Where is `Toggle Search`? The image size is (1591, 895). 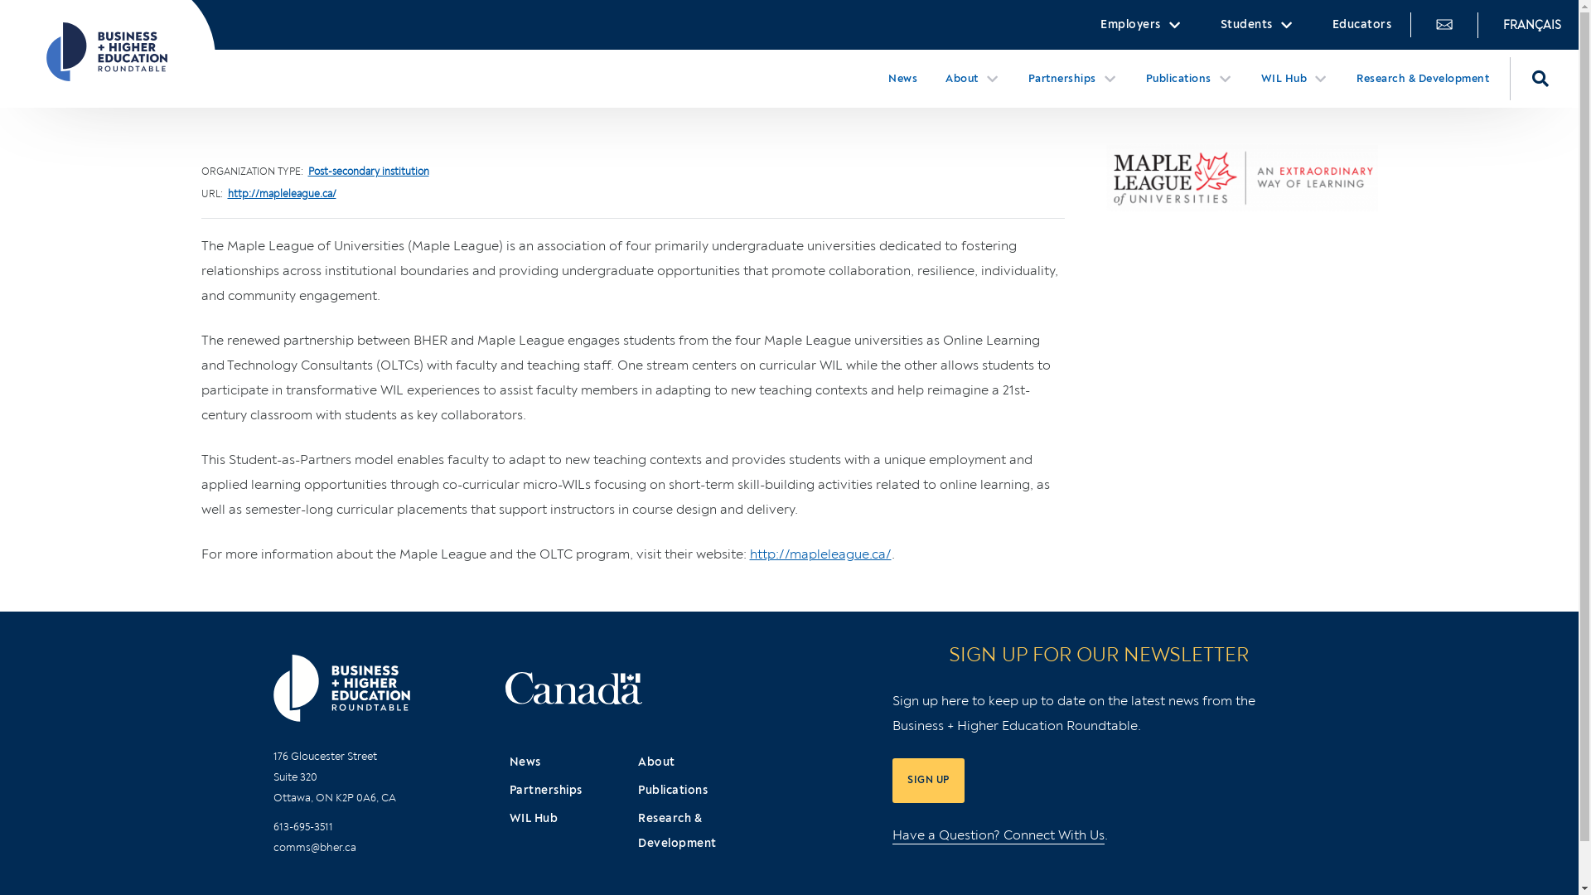 Toggle Search is located at coordinates (1540, 79).